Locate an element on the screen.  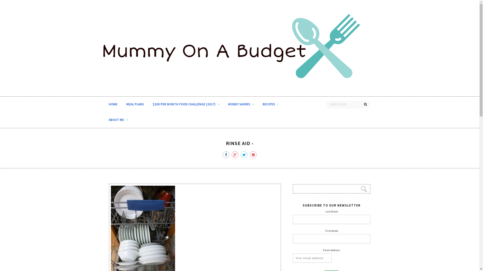
MEAL PLANS is located at coordinates (135, 104).